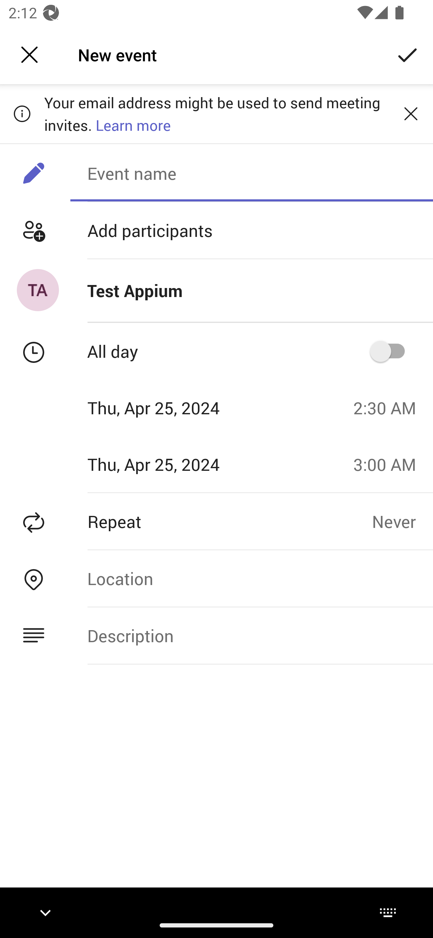  Describe the element at coordinates (389, 407) in the screenshot. I see `2:30 AM Start time 2:30 AM` at that location.